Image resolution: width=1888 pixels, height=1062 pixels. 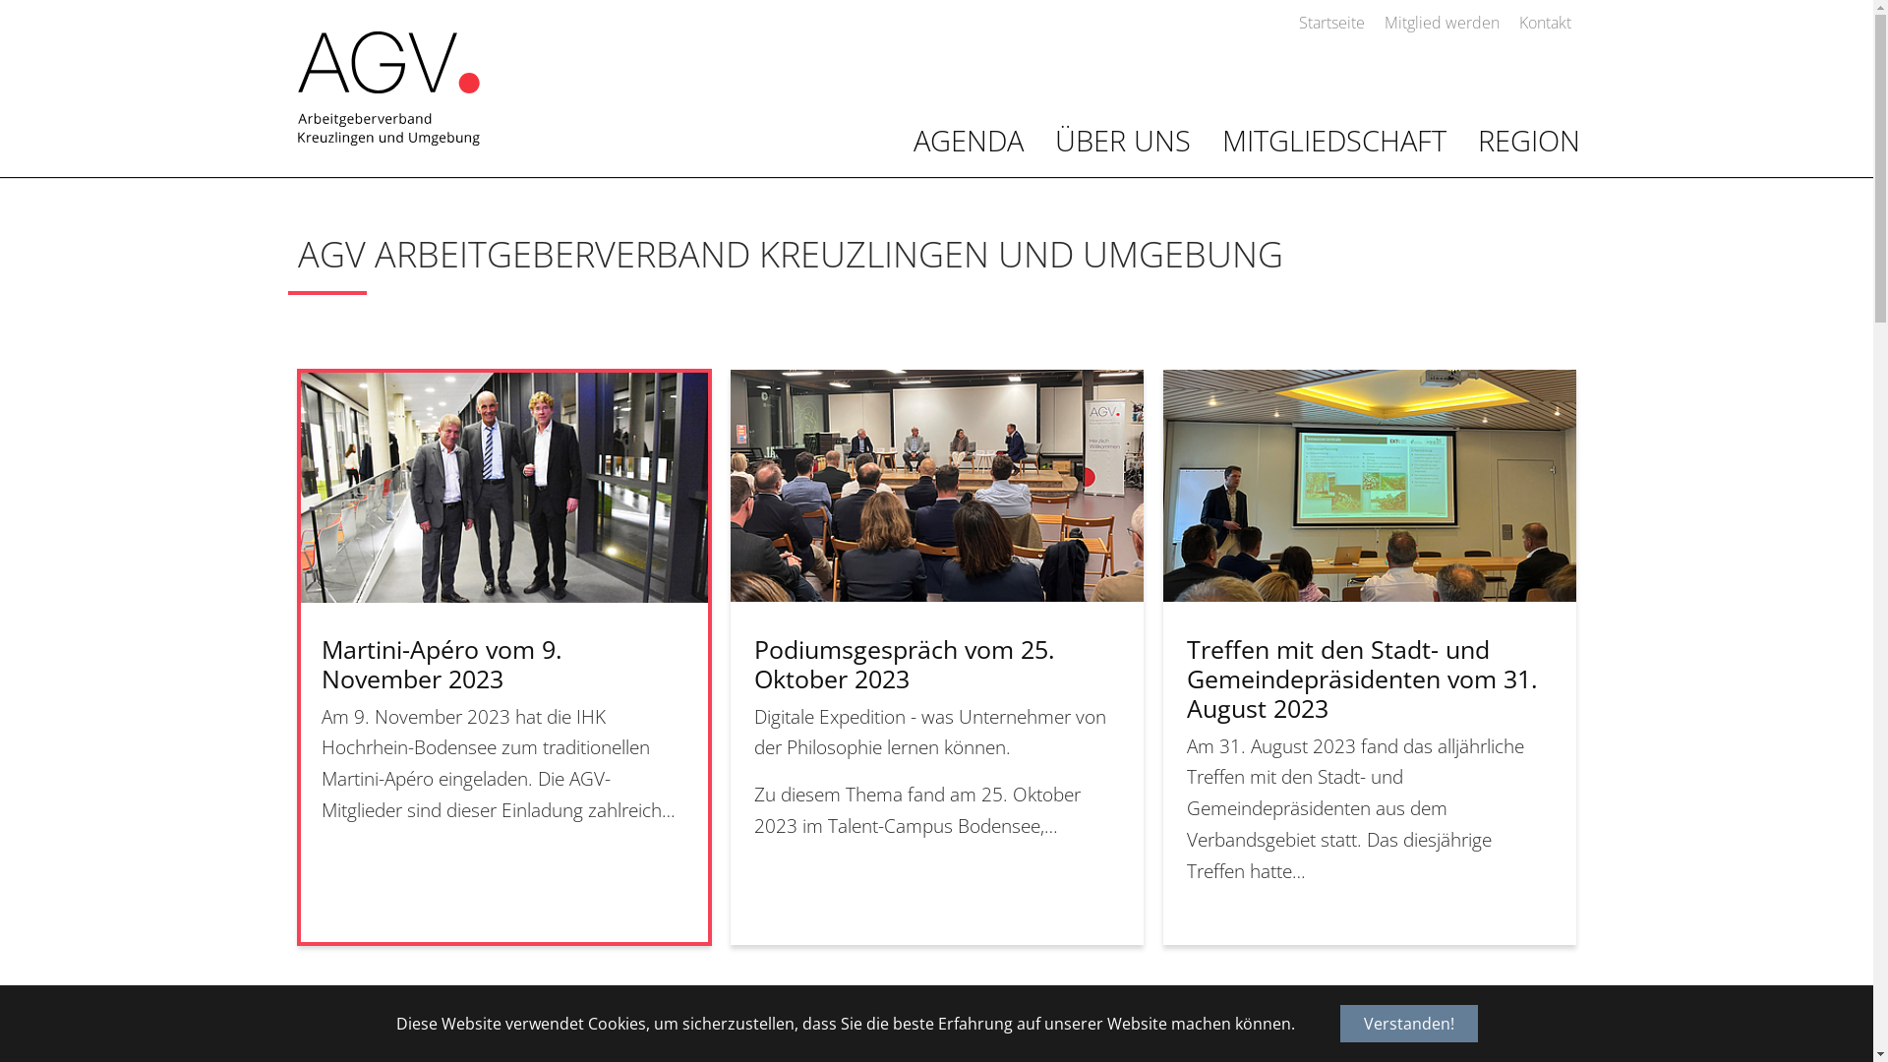 What do you see at coordinates (1331, 23) in the screenshot?
I see `Startseite` at bounding box center [1331, 23].